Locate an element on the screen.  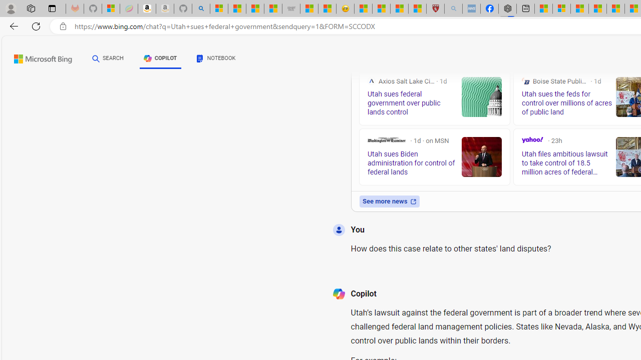
Utah sues Biden administration for control of federal lands is located at coordinates (482, 157).